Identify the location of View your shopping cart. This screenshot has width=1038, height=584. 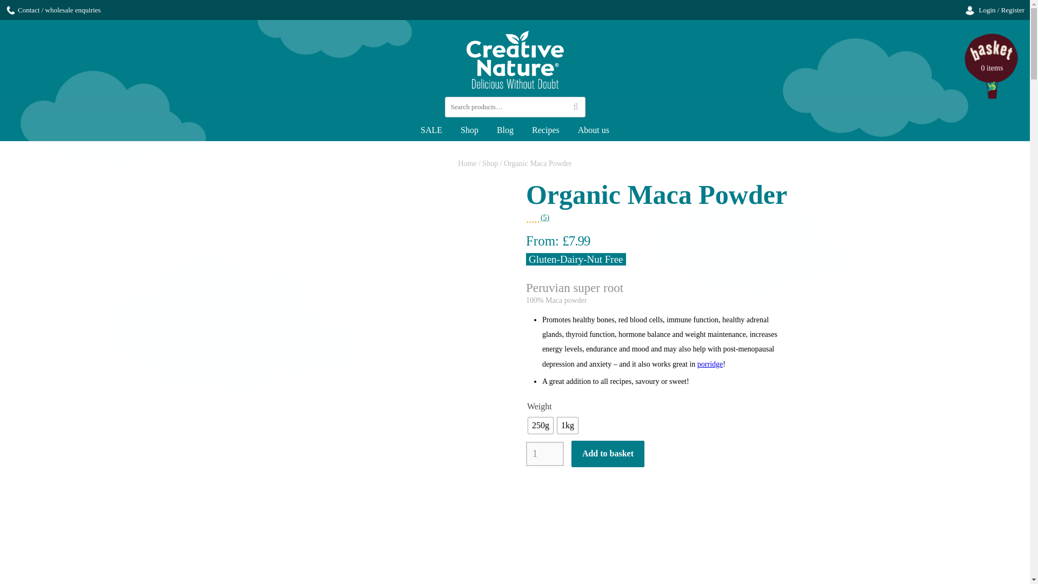
(991, 57).